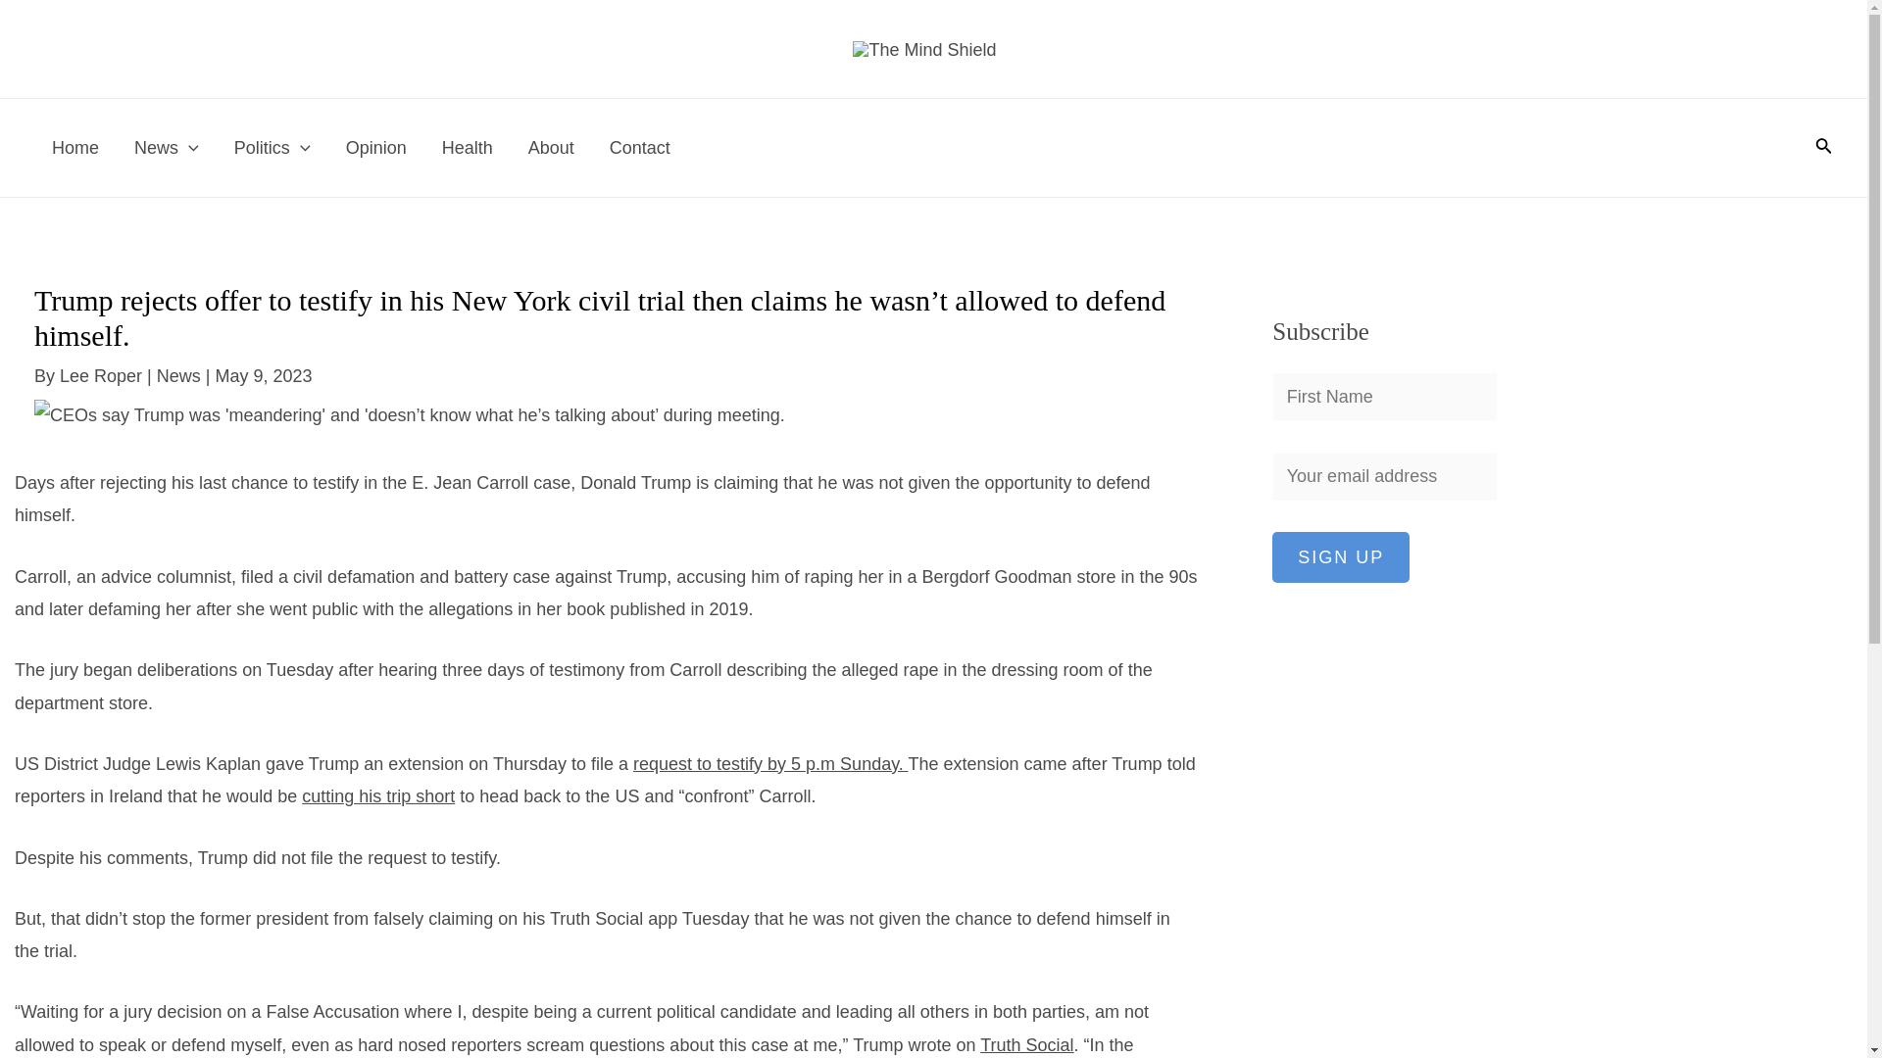  Describe the element at coordinates (770, 764) in the screenshot. I see `request to testify by 5 p.m Sunday.` at that location.